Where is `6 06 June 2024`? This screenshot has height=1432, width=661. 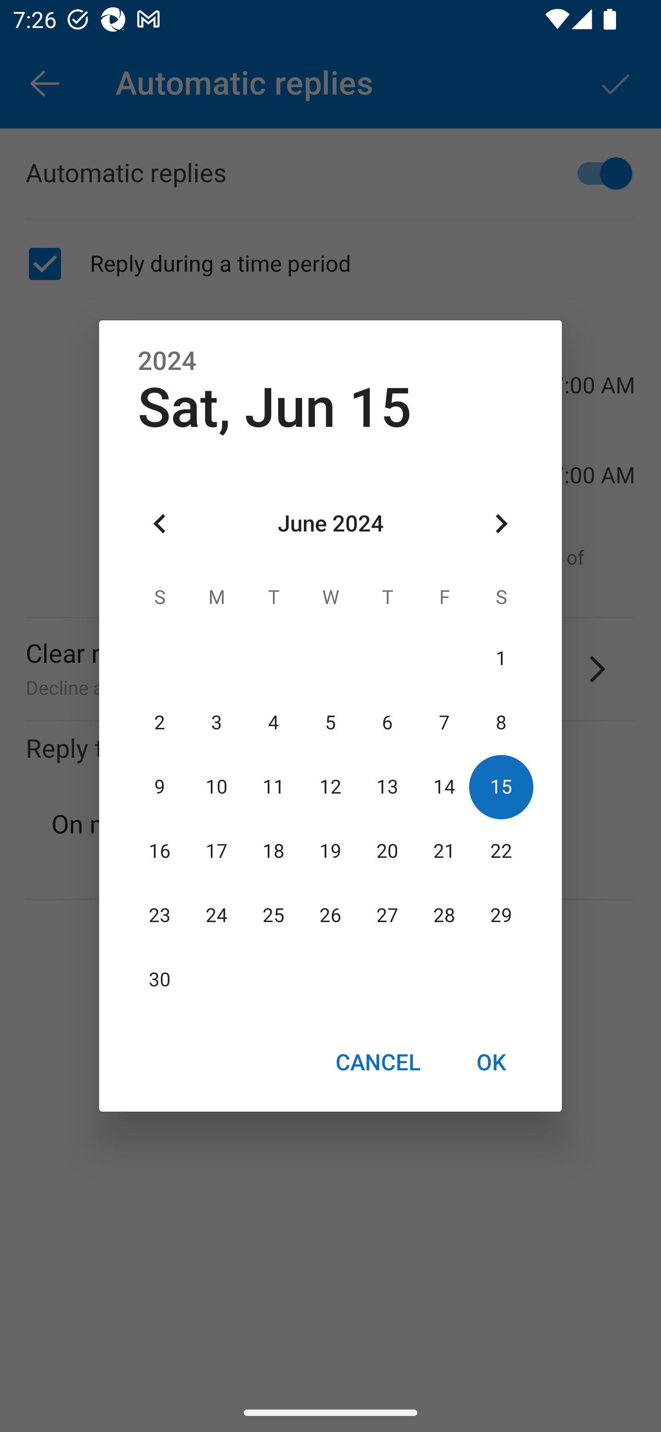
6 06 June 2024 is located at coordinates (387, 722).